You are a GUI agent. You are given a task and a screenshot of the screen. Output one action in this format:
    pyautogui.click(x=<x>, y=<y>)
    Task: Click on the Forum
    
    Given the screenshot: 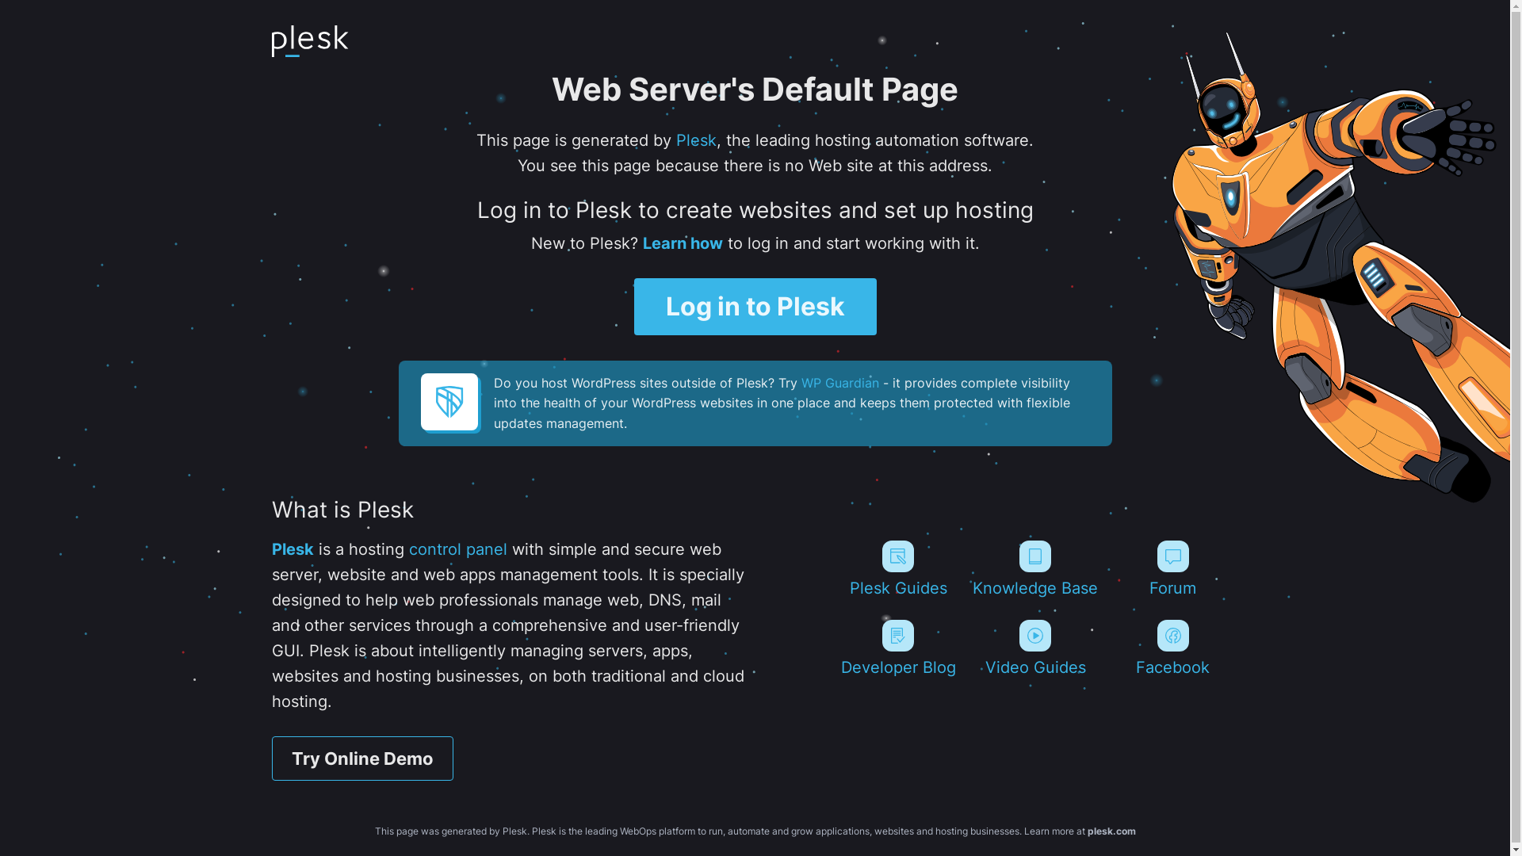 What is the action you would take?
    pyautogui.click(x=1173, y=569)
    